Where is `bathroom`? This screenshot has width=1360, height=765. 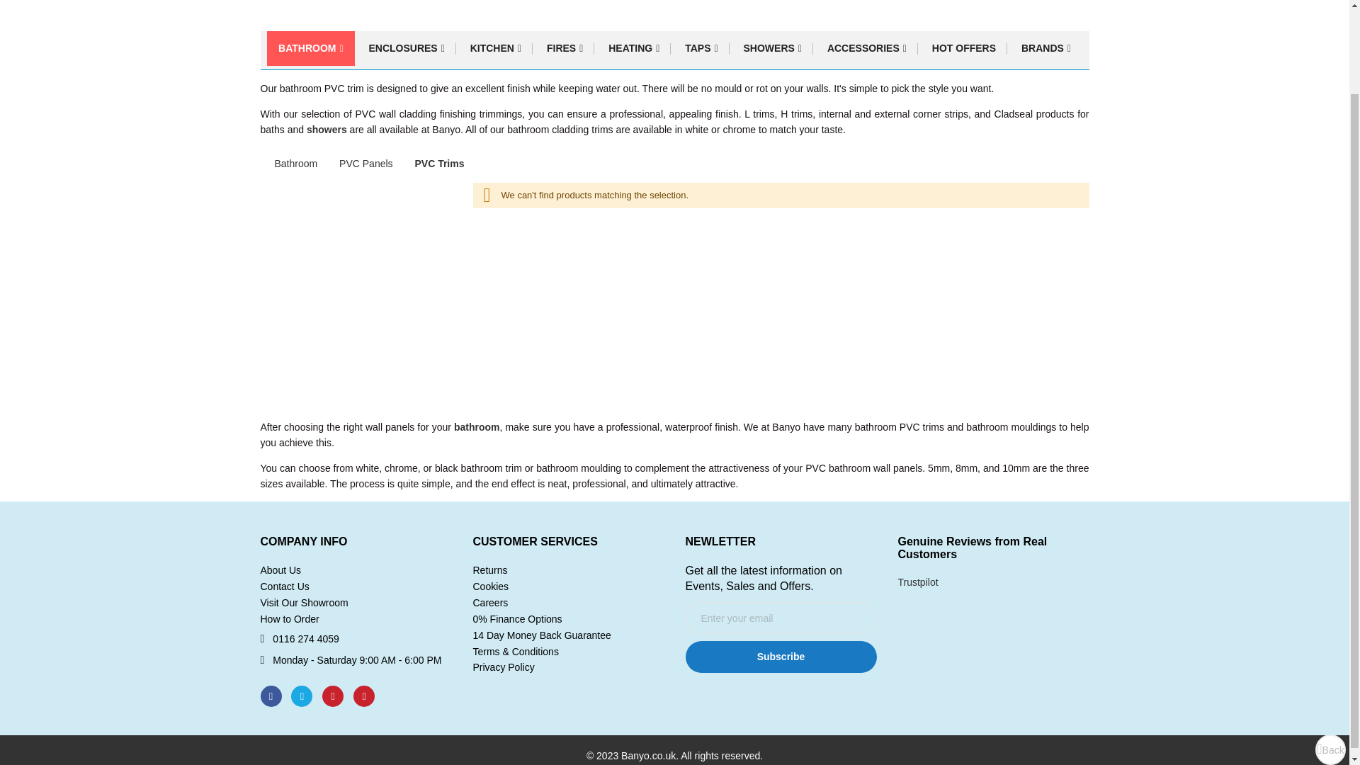 bathroom is located at coordinates (477, 427).